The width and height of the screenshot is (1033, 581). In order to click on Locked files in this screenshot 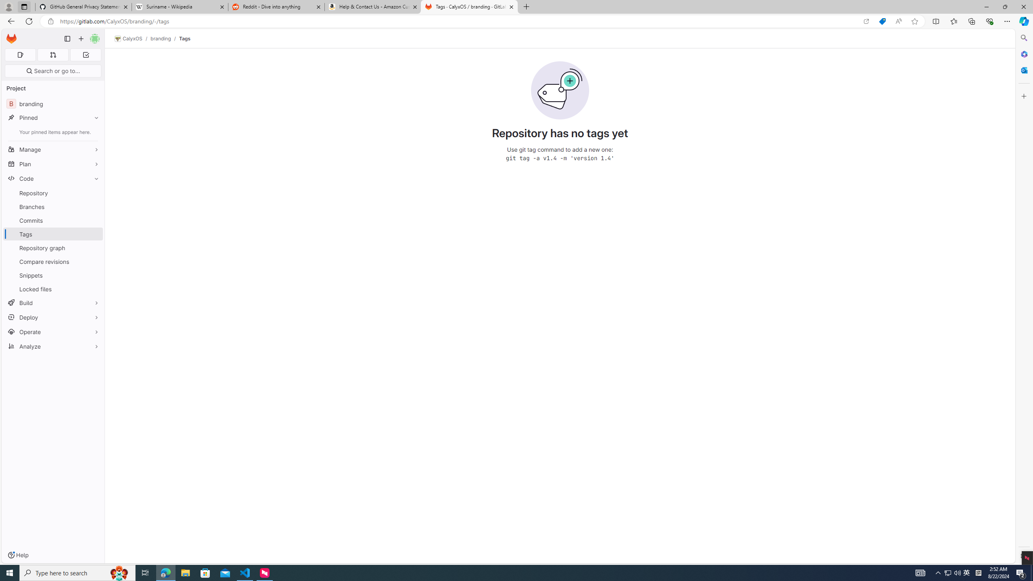, I will do `click(53, 289)`.